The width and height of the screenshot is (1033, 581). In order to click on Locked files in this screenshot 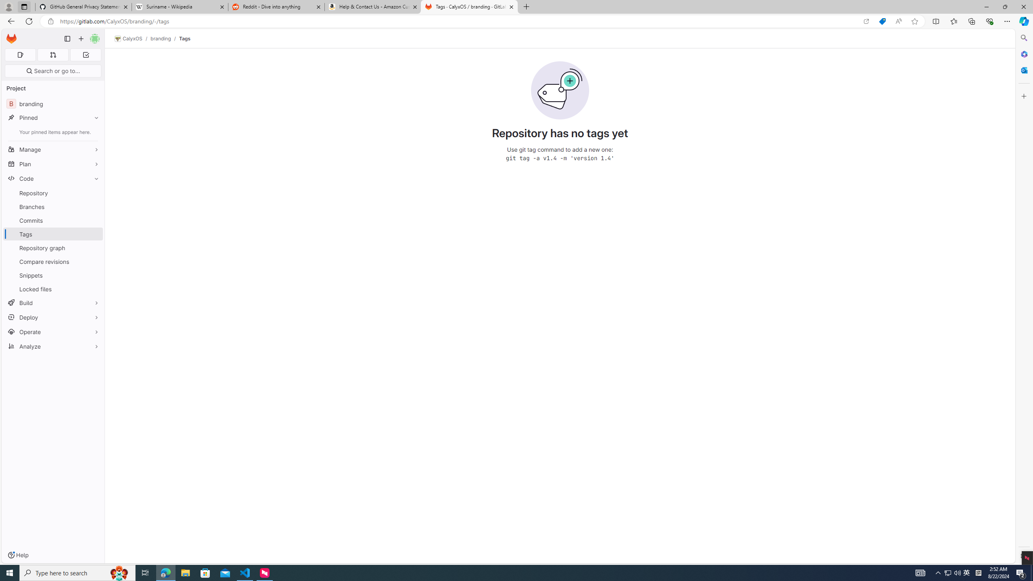, I will do `click(53, 289)`.